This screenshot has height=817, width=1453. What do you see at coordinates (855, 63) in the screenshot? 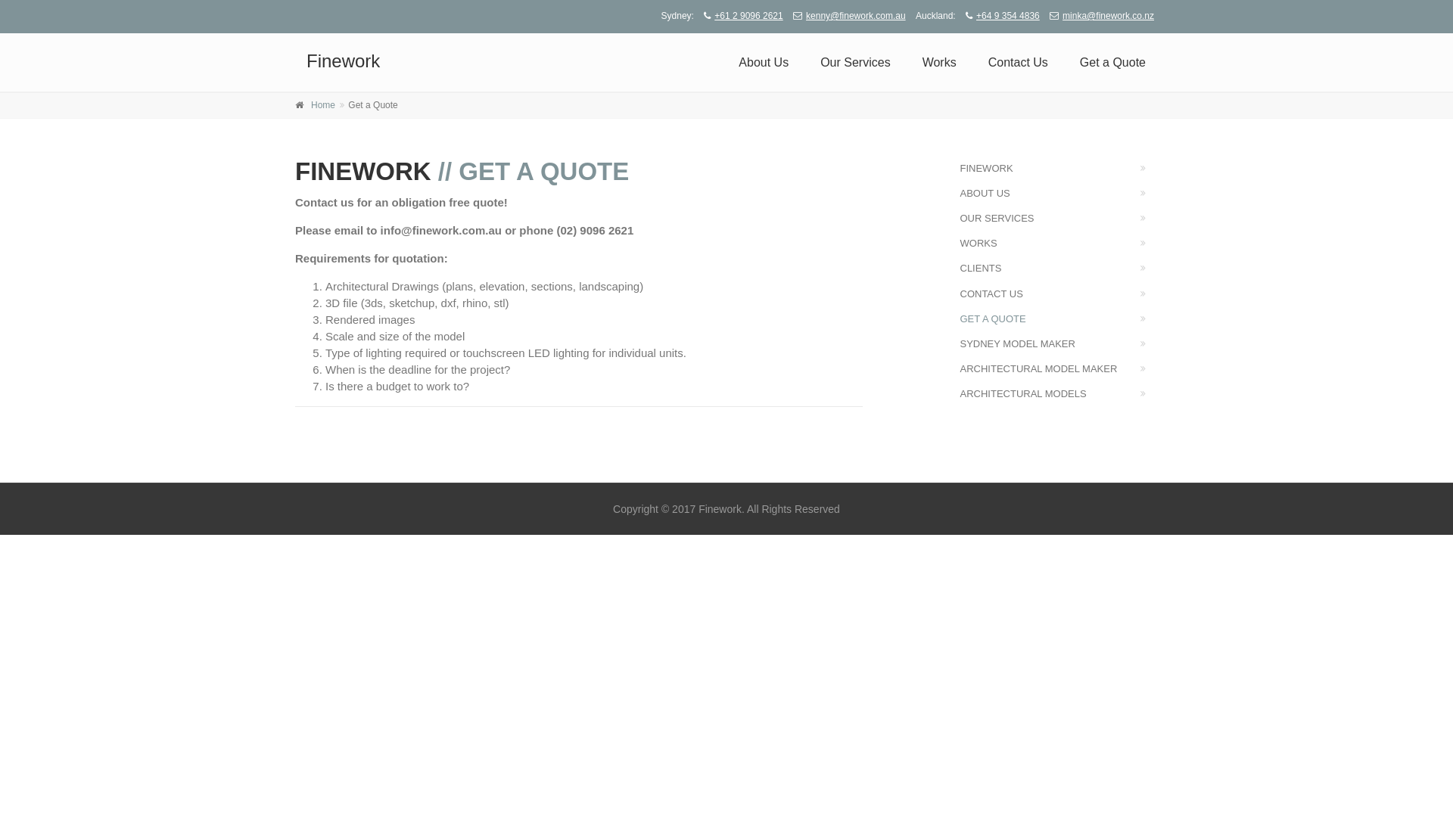
I see `Our Services` at bounding box center [855, 63].